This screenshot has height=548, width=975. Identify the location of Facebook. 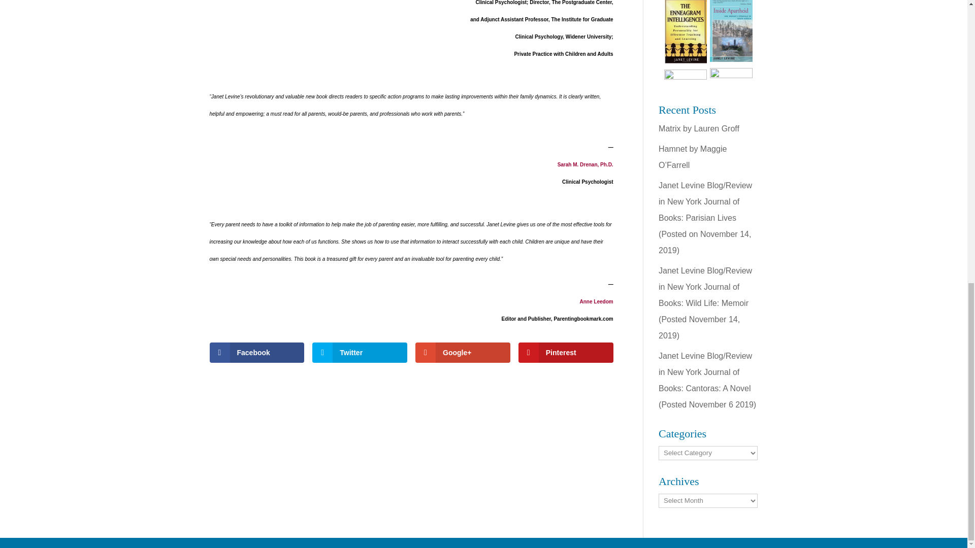
(257, 352).